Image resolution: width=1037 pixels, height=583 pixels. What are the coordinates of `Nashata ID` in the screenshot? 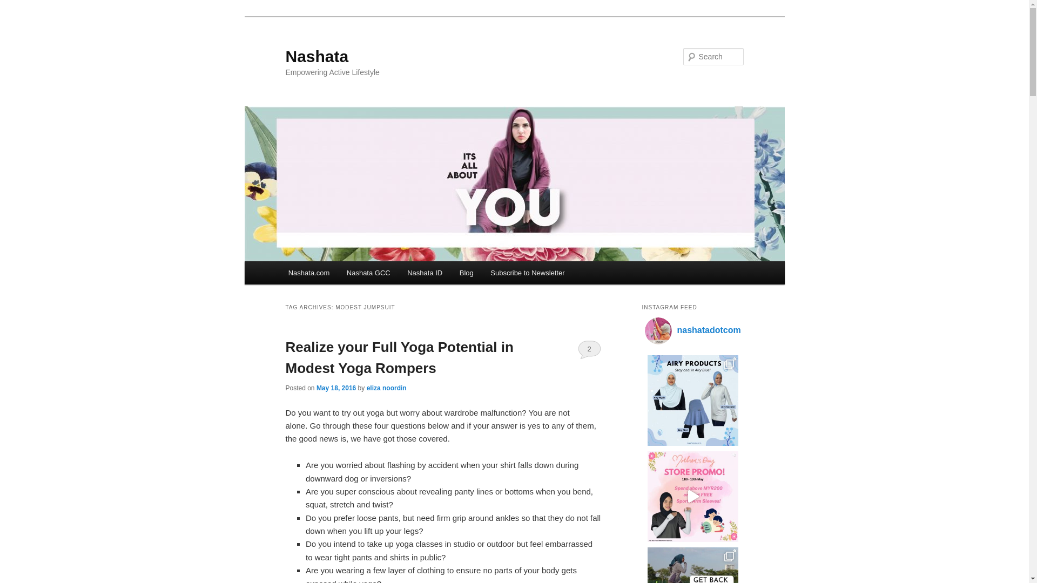 It's located at (425, 273).